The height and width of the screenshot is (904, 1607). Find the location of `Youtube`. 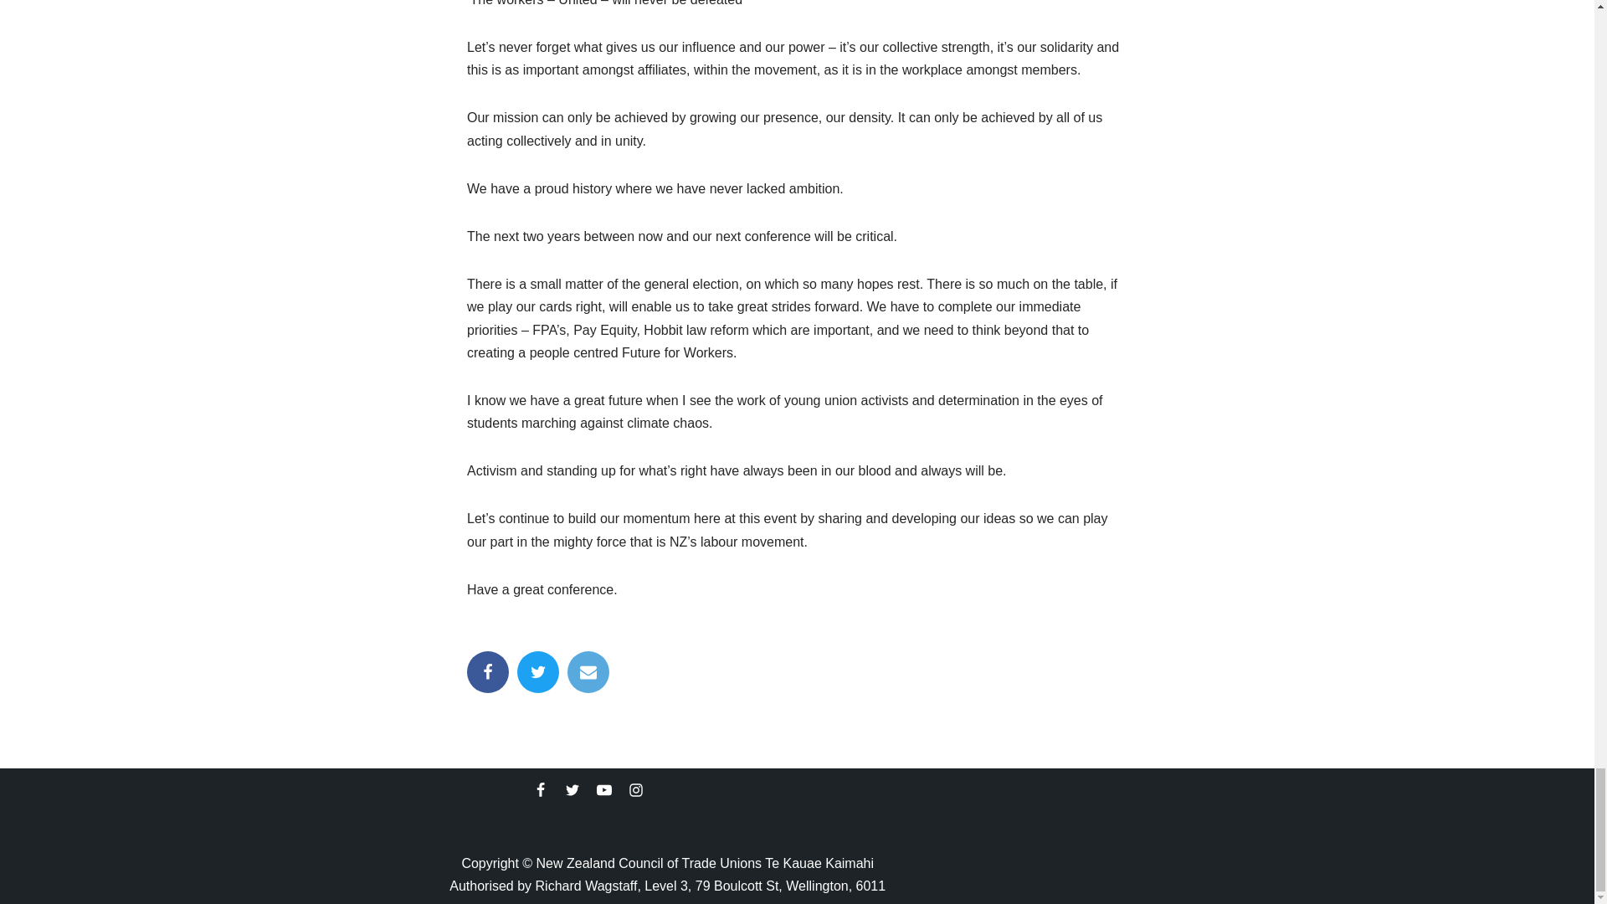

Youtube is located at coordinates (604, 789).